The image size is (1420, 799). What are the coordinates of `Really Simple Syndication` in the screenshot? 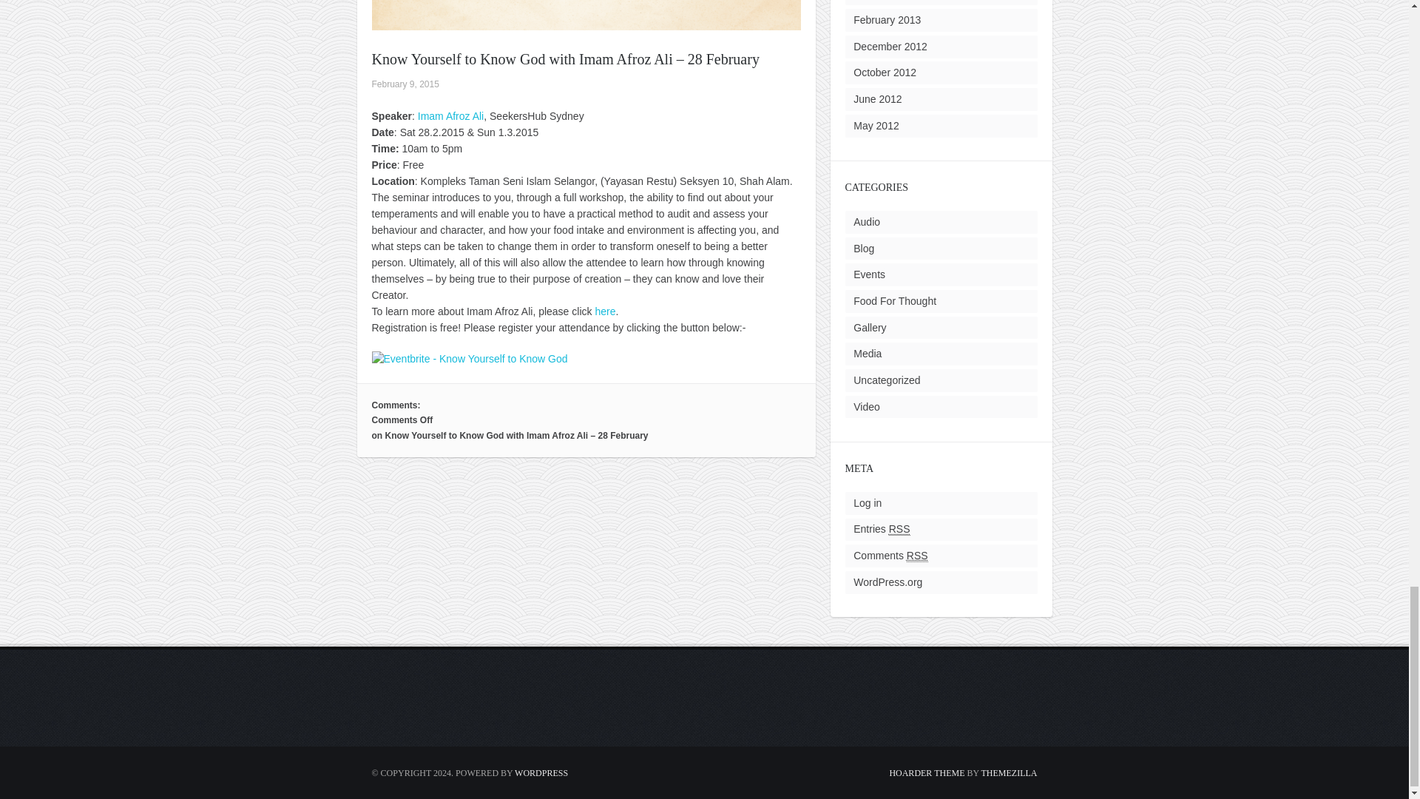 It's located at (917, 556).